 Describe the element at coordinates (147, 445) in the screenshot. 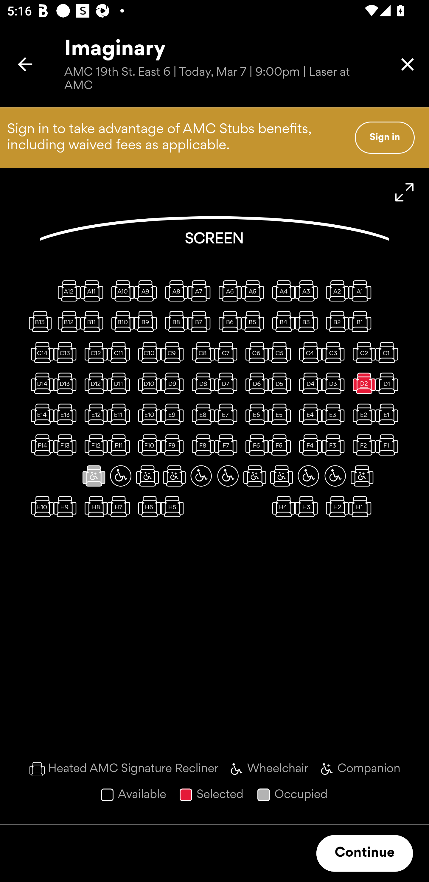

I see `F10, Regular seat, available` at that location.